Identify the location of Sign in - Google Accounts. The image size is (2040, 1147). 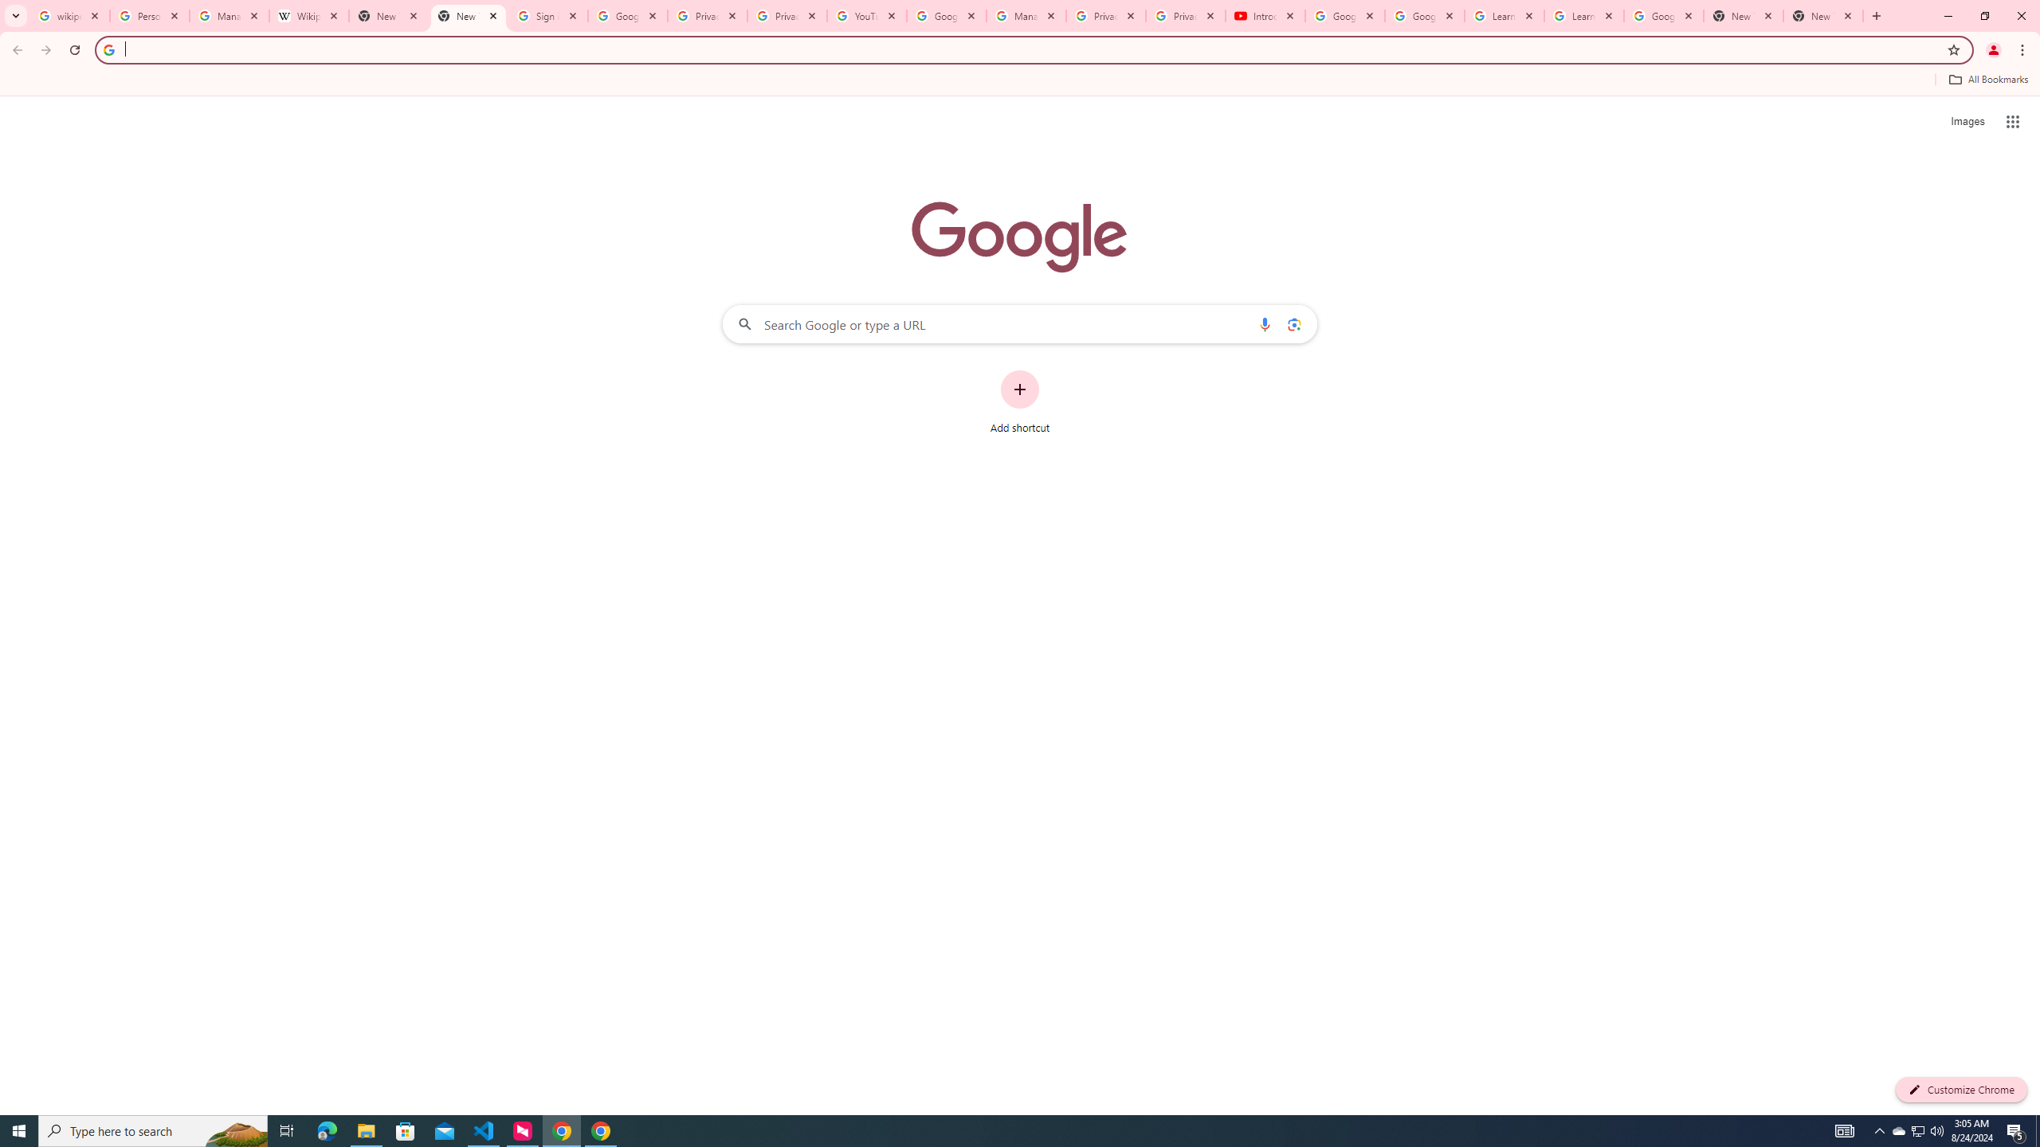
(548, 16).